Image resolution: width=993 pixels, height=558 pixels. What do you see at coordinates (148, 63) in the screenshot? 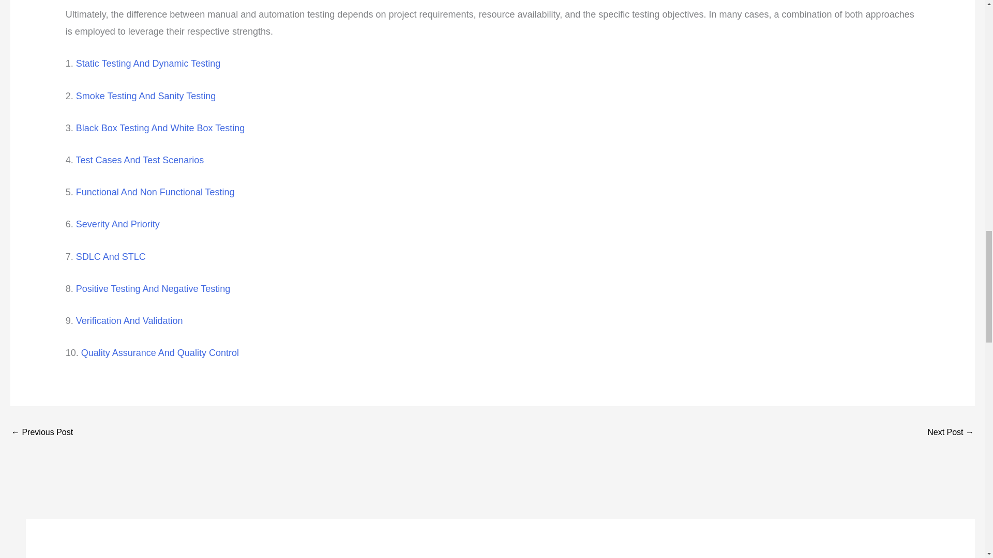
I see `Static Testing And Dynamic Testing` at bounding box center [148, 63].